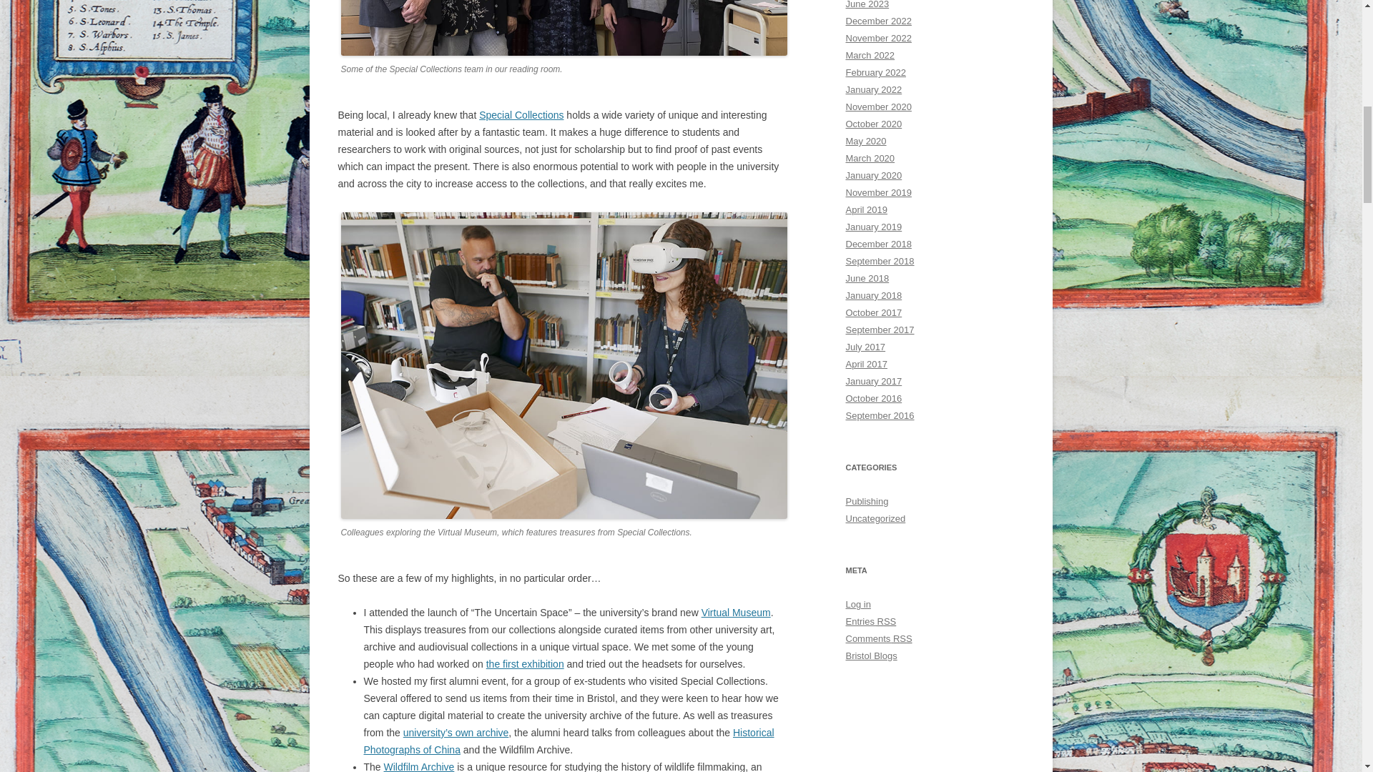 Image resolution: width=1373 pixels, height=772 pixels. I want to click on The latest comments to all posts in RSS, so click(878, 638).